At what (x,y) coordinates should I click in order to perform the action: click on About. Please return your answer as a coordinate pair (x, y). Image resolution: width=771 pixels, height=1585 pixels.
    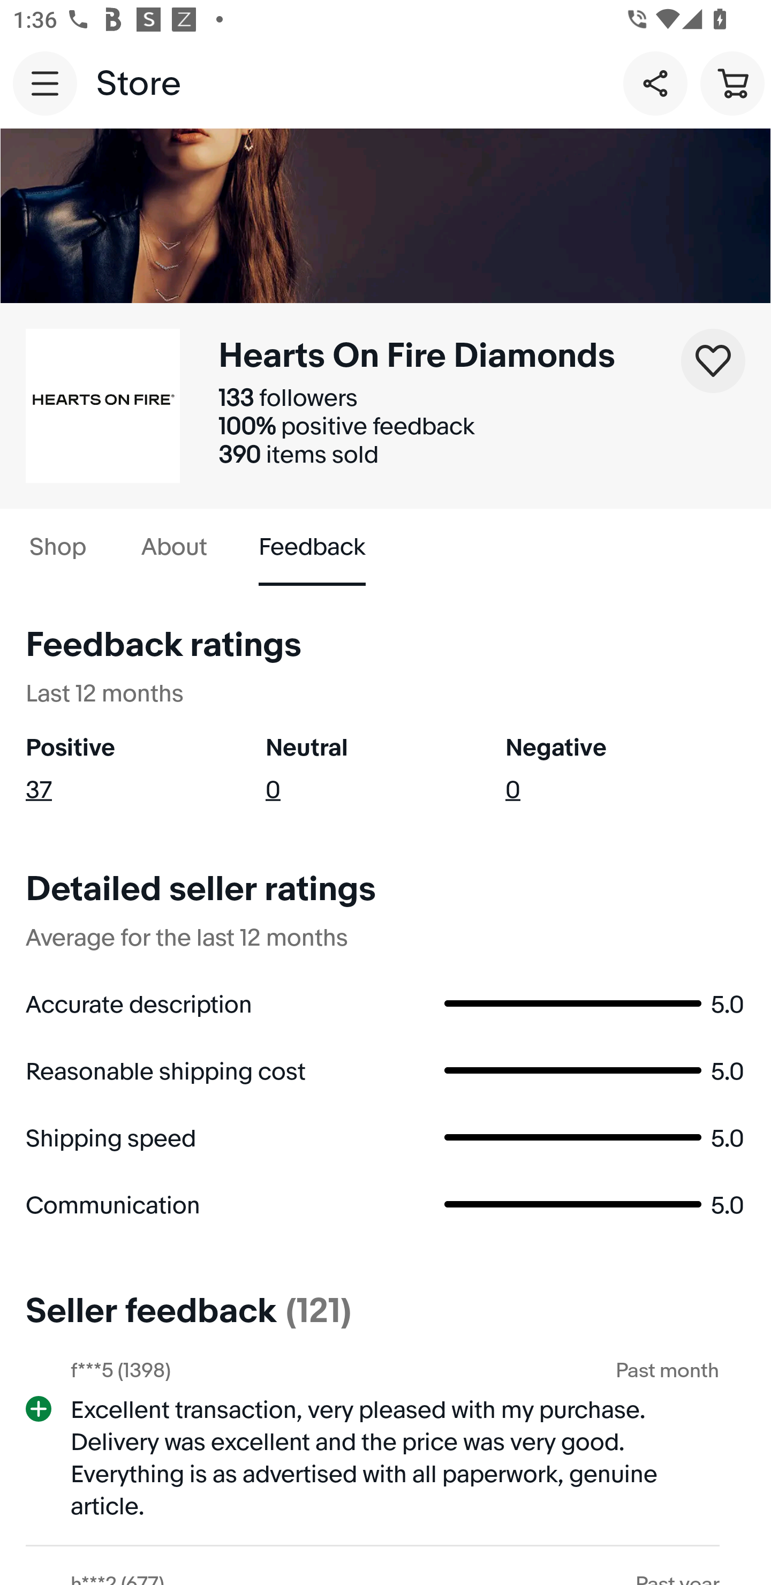
    Looking at the image, I should click on (174, 547).